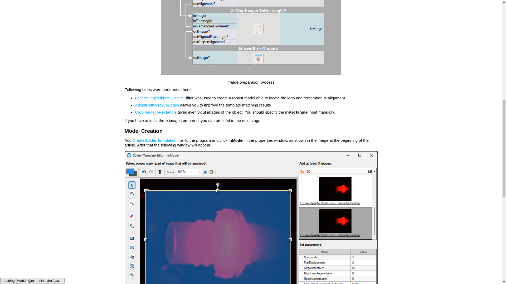  What do you see at coordinates (157, 105) in the screenshot?
I see `AdjustPathArrayToEdges` at bounding box center [157, 105].